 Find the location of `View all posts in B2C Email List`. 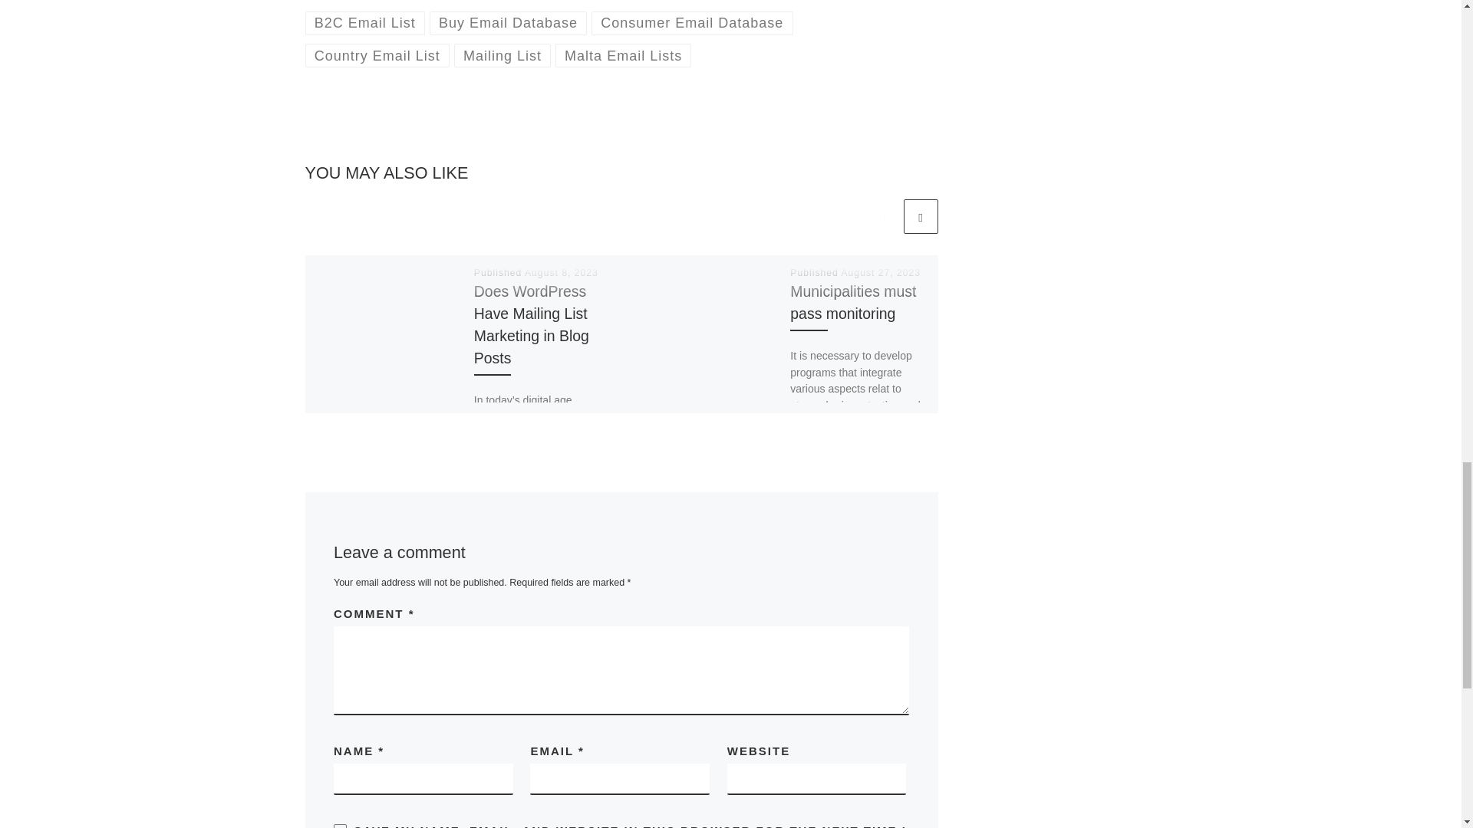

View all posts in B2C Email List is located at coordinates (365, 23).